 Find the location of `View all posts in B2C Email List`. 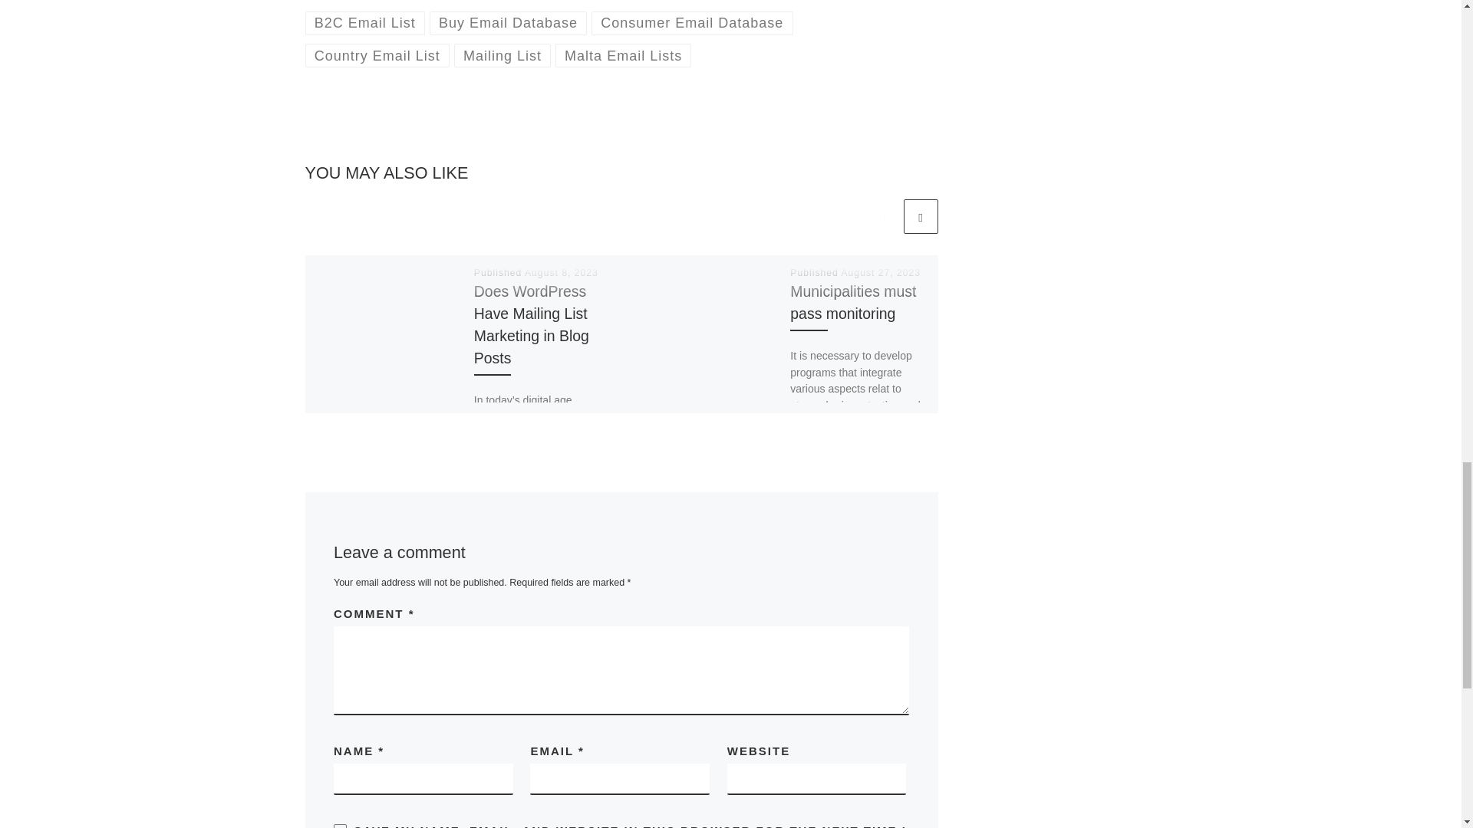

View all posts in B2C Email List is located at coordinates (365, 23).